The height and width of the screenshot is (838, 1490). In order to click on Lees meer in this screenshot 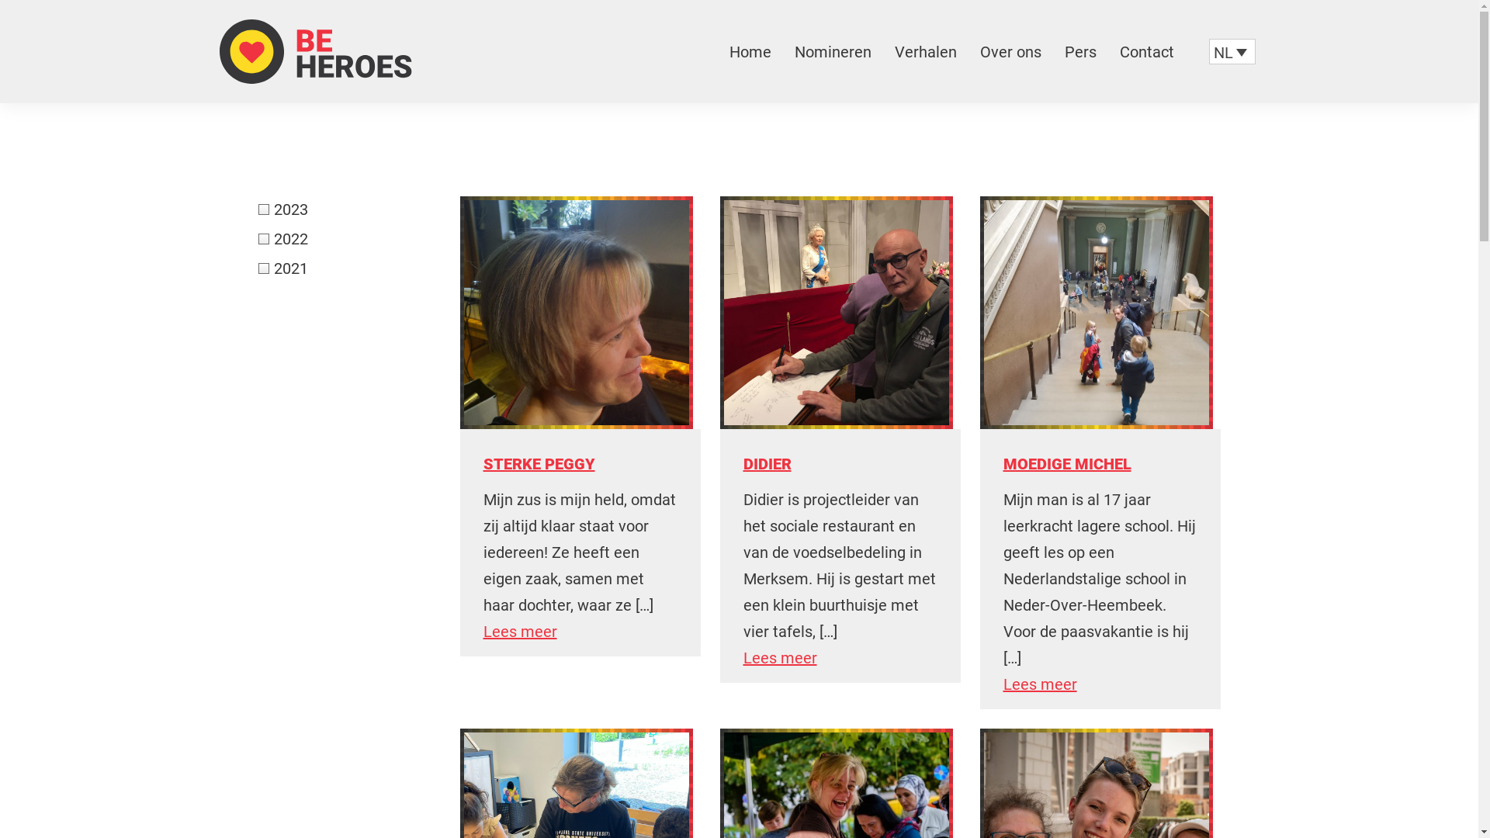, I will do `click(1040, 684)`.